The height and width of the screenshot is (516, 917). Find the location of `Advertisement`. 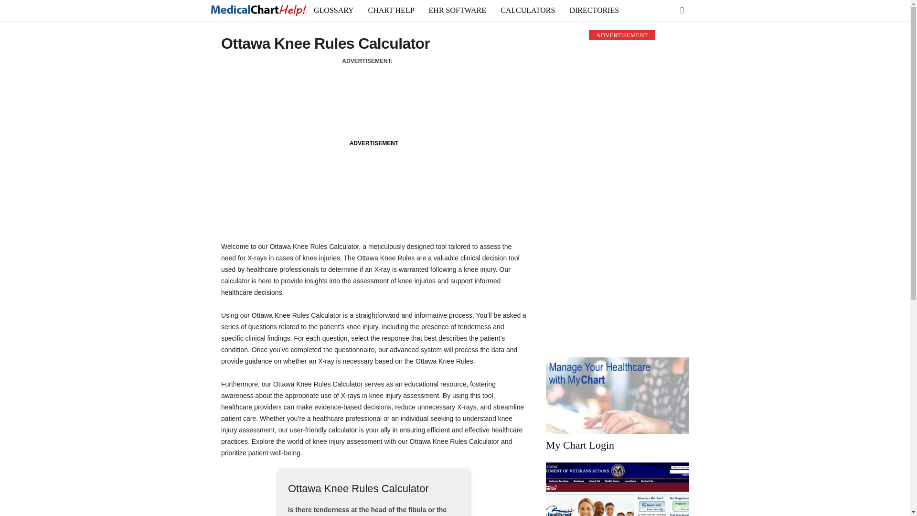

Advertisement is located at coordinates (373, 97).